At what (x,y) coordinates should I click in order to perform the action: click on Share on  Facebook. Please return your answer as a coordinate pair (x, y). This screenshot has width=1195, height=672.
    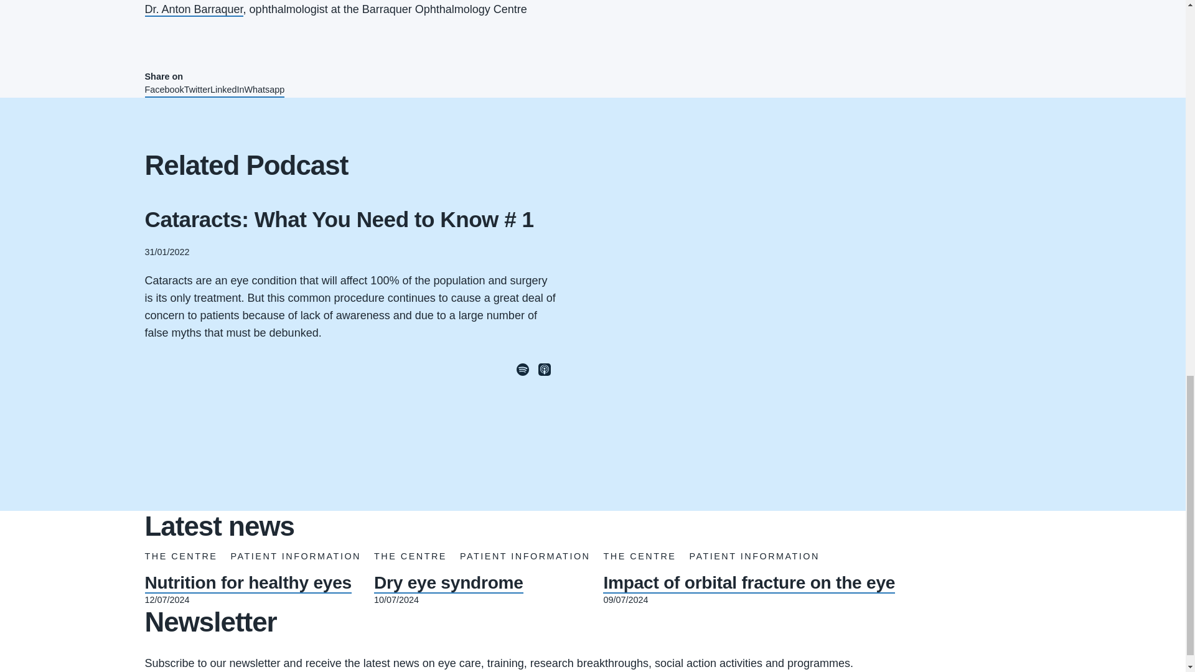
    Looking at the image, I should click on (164, 90).